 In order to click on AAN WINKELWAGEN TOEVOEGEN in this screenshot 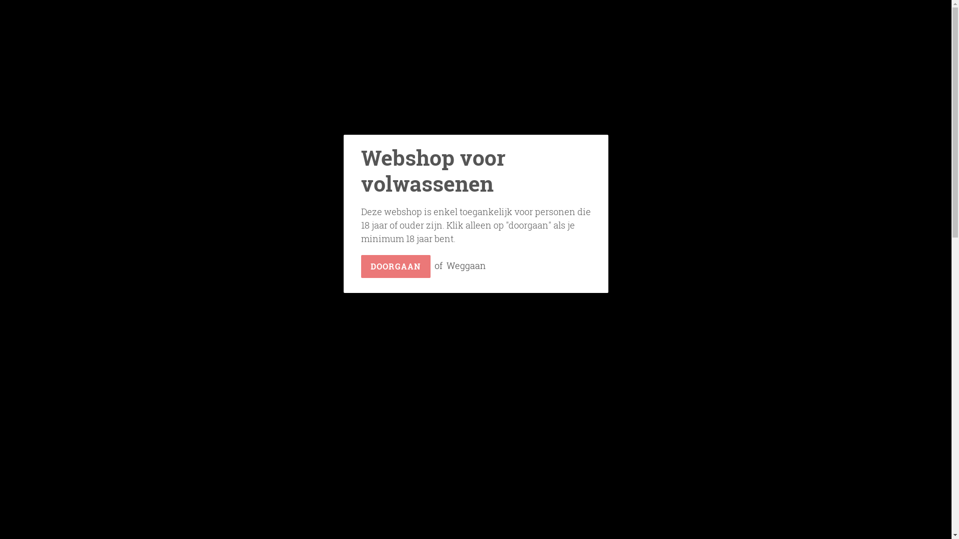, I will do `click(615, 318)`.